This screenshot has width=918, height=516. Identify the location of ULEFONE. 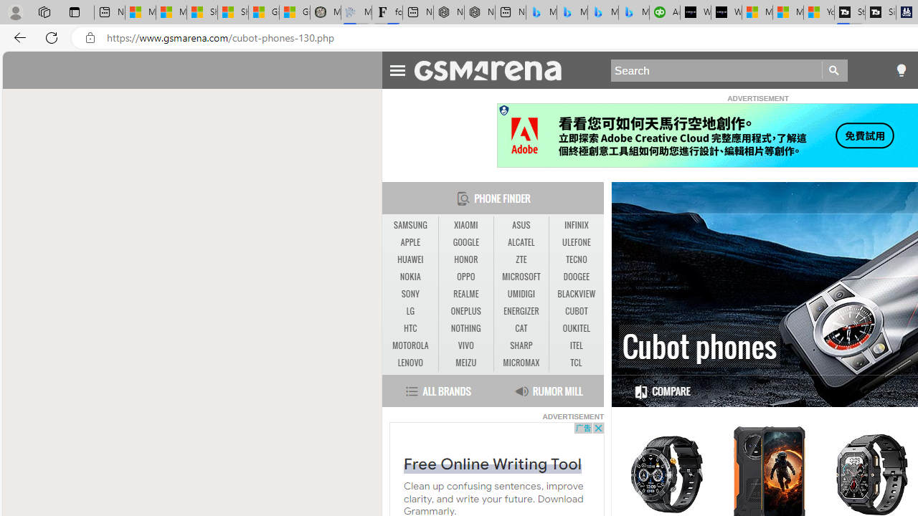
(577, 242).